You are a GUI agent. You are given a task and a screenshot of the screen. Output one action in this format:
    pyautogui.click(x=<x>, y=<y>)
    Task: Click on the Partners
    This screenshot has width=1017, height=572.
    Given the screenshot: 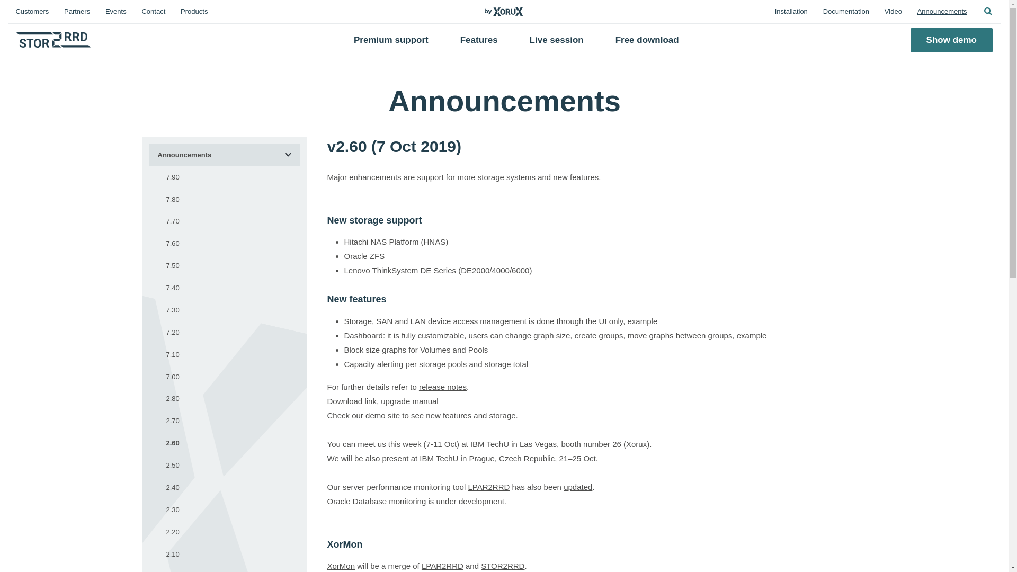 What is the action you would take?
    pyautogui.click(x=77, y=12)
    